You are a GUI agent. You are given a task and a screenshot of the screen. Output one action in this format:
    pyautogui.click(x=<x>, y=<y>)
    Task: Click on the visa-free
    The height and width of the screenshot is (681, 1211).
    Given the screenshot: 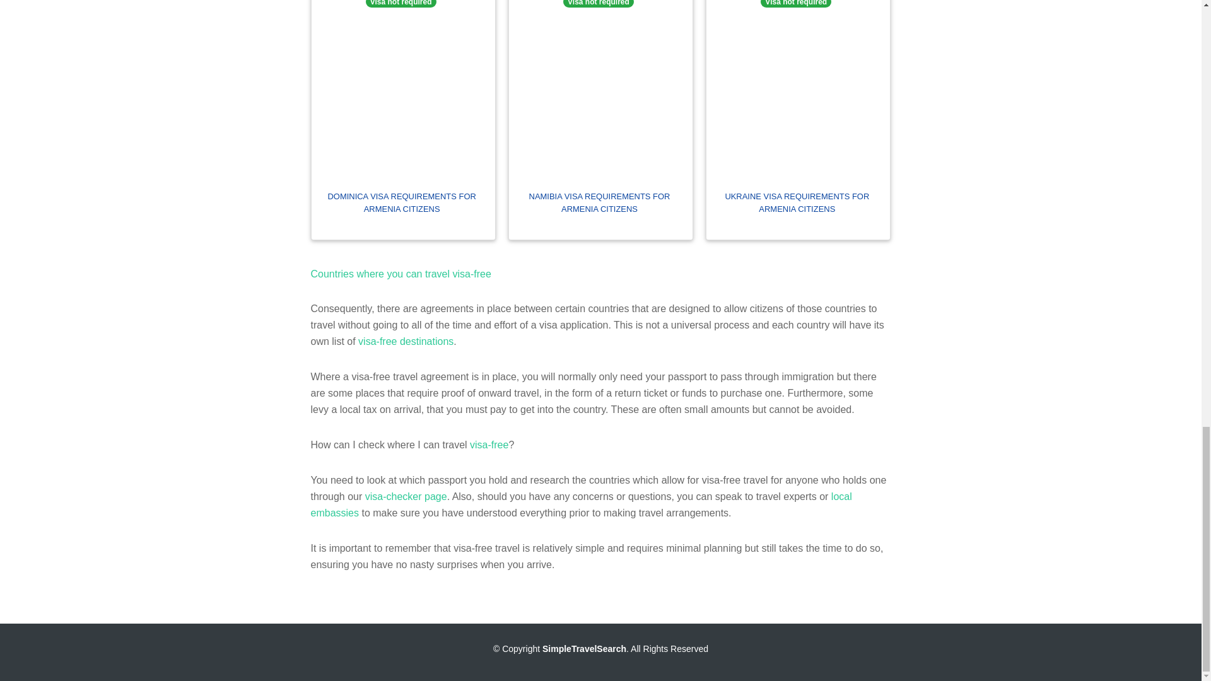 What is the action you would take?
    pyautogui.click(x=489, y=444)
    